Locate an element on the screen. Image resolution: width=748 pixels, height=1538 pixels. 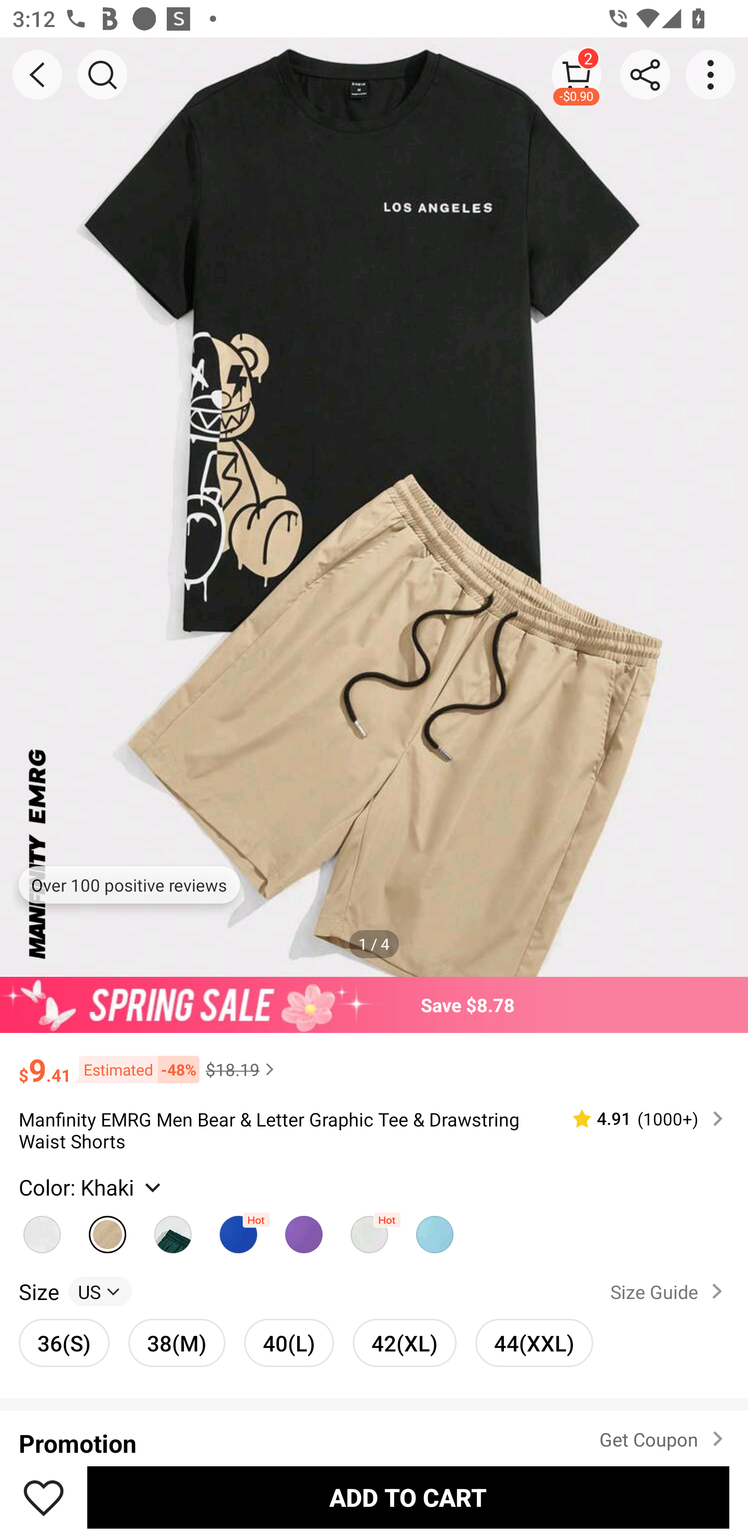
BACK is located at coordinates (37, 75).